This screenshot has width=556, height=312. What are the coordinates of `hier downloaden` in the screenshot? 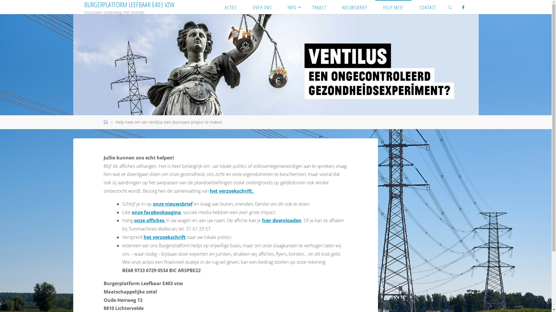 It's located at (282, 220).